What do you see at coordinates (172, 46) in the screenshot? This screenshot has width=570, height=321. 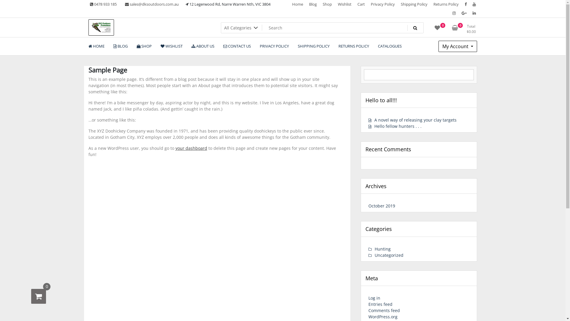 I see `WISHLIST` at bounding box center [172, 46].